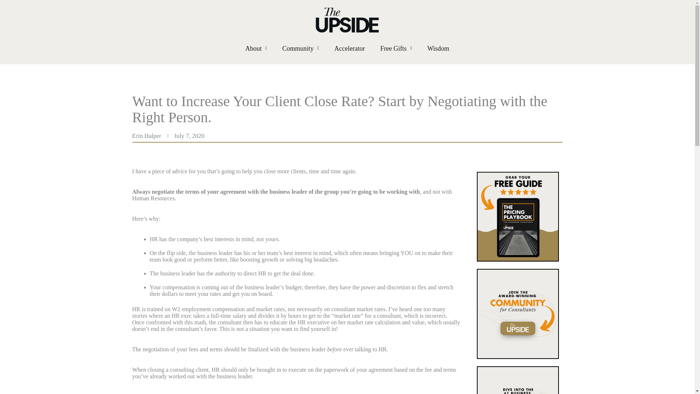  What do you see at coordinates (396, 48) in the screenshot?
I see `Free Gifts` at bounding box center [396, 48].